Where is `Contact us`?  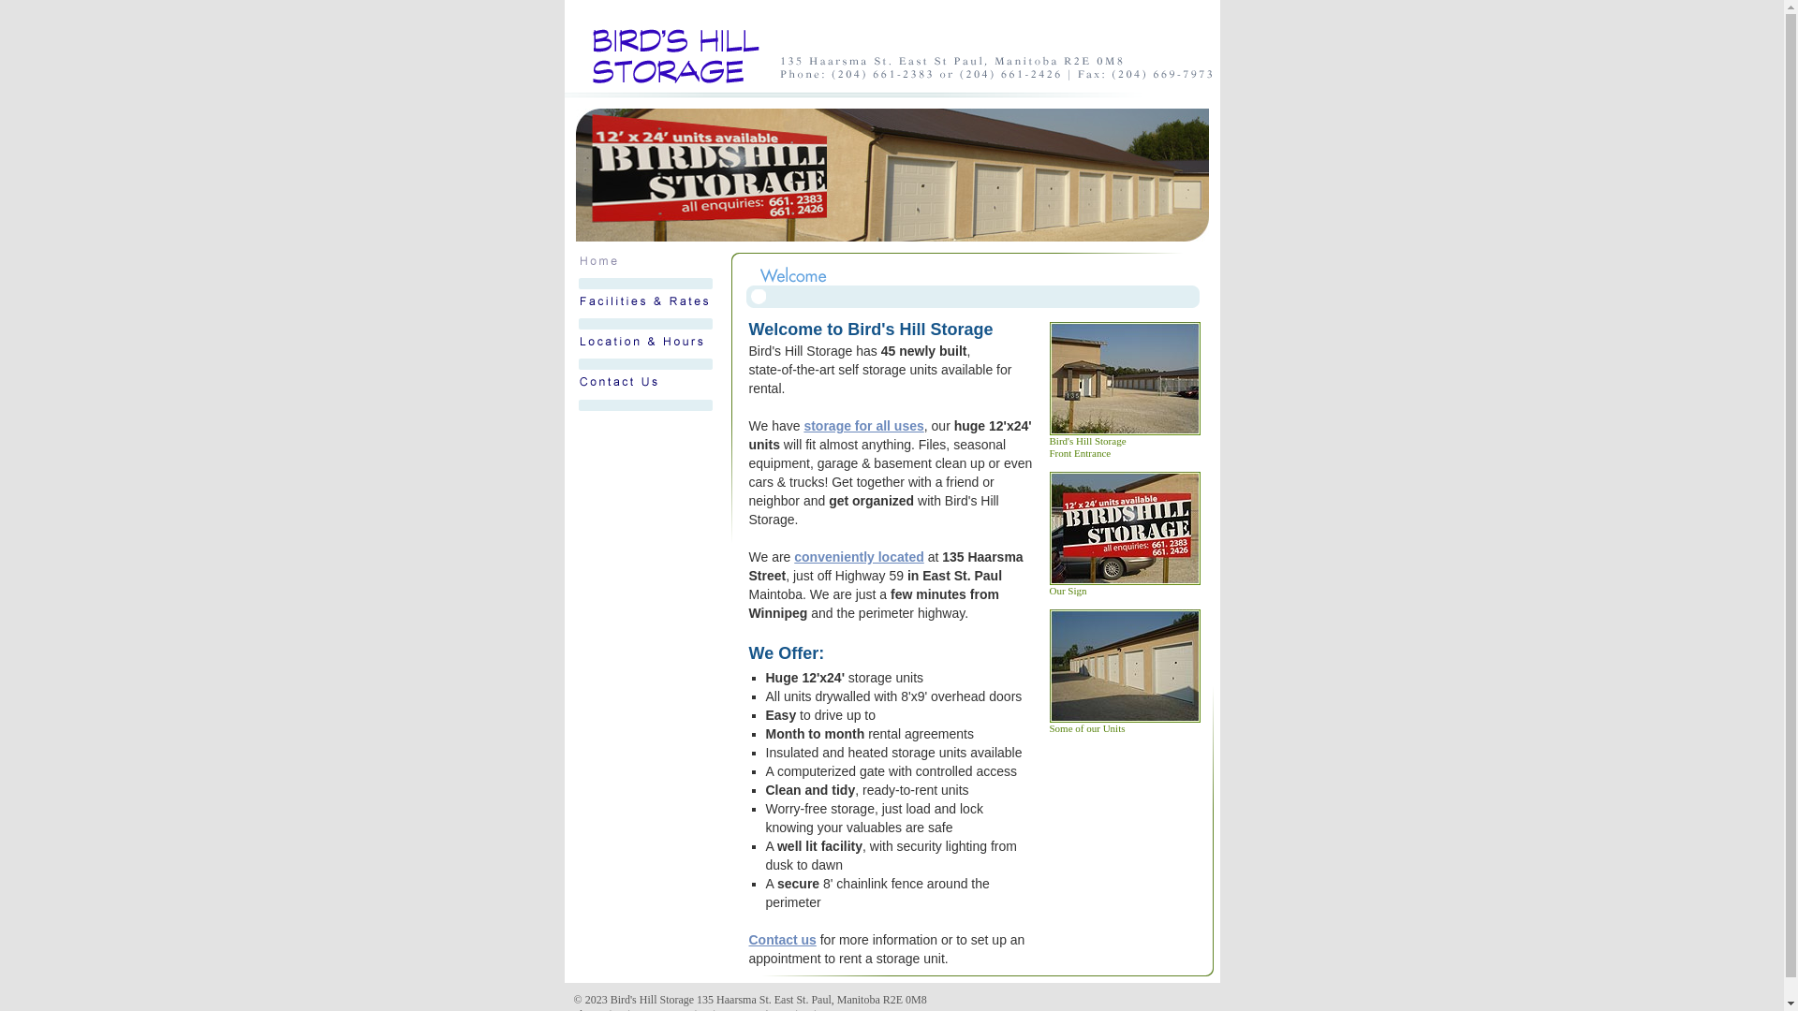 Contact us is located at coordinates (783, 940).